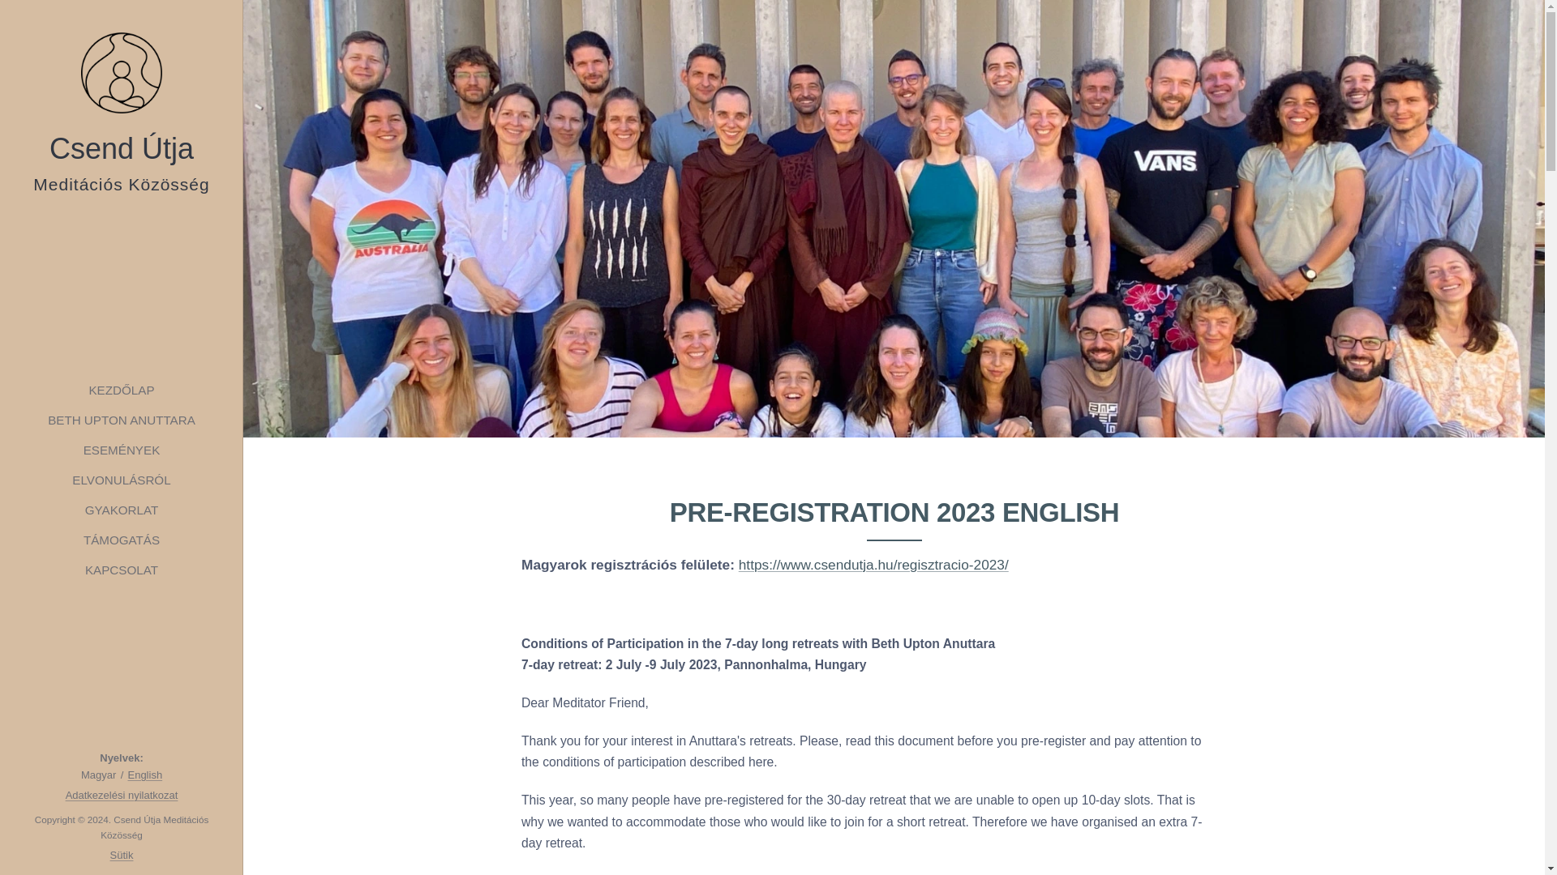  Describe the element at coordinates (144, 775) in the screenshot. I see `English` at that location.